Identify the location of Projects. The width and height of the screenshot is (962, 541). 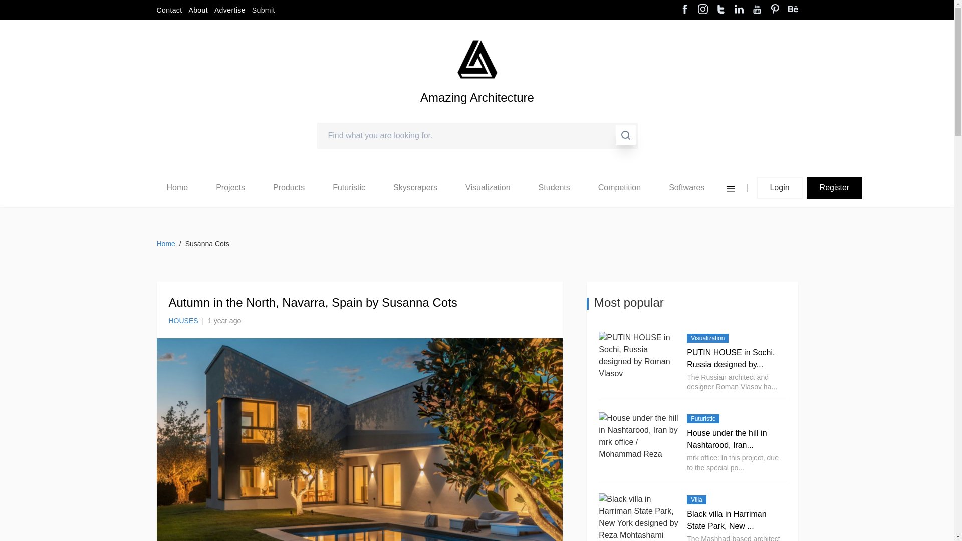
(230, 187).